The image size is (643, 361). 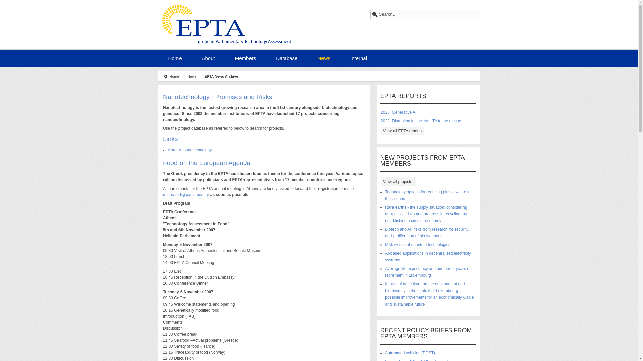 What do you see at coordinates (208, 57) in the screenshot?
I see `About` at bounding box center [208, 57].